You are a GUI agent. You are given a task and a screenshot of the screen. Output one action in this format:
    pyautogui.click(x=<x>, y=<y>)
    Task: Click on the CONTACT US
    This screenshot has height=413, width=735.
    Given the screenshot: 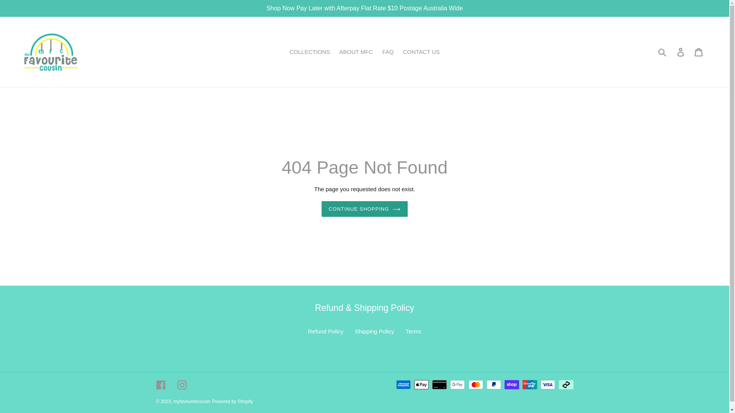 What is the action you would take?
    pyautogui.click(x=421, y=52)
    